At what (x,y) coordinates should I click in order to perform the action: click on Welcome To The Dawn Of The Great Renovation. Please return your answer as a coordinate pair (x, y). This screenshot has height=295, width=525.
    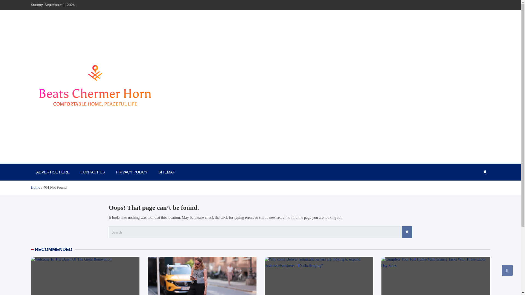
    Looking at the image, I should click on (85, 276).